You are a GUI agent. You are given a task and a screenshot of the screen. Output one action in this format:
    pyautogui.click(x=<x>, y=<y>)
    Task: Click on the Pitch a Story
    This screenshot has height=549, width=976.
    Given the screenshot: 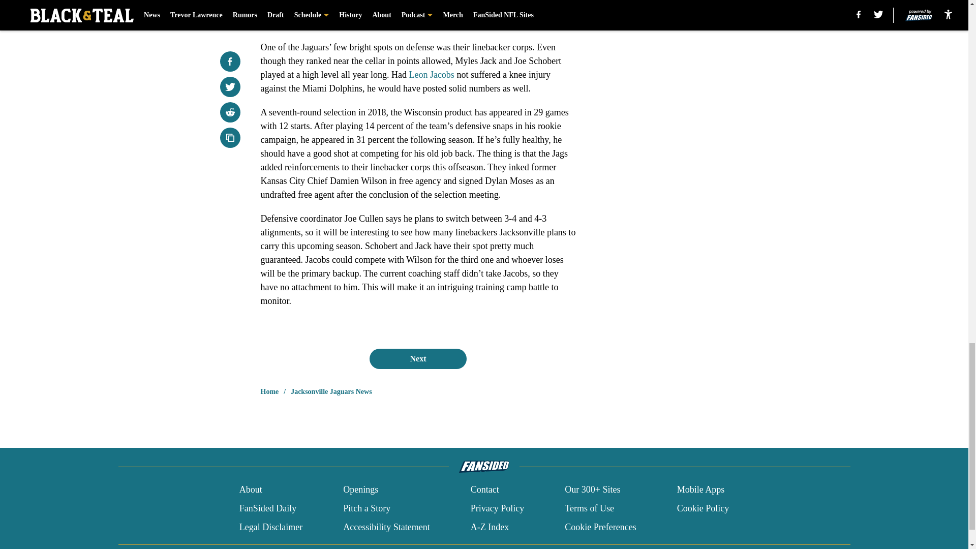 What is the action you would take?
    pyautogui.click(x=367, y=508)
    